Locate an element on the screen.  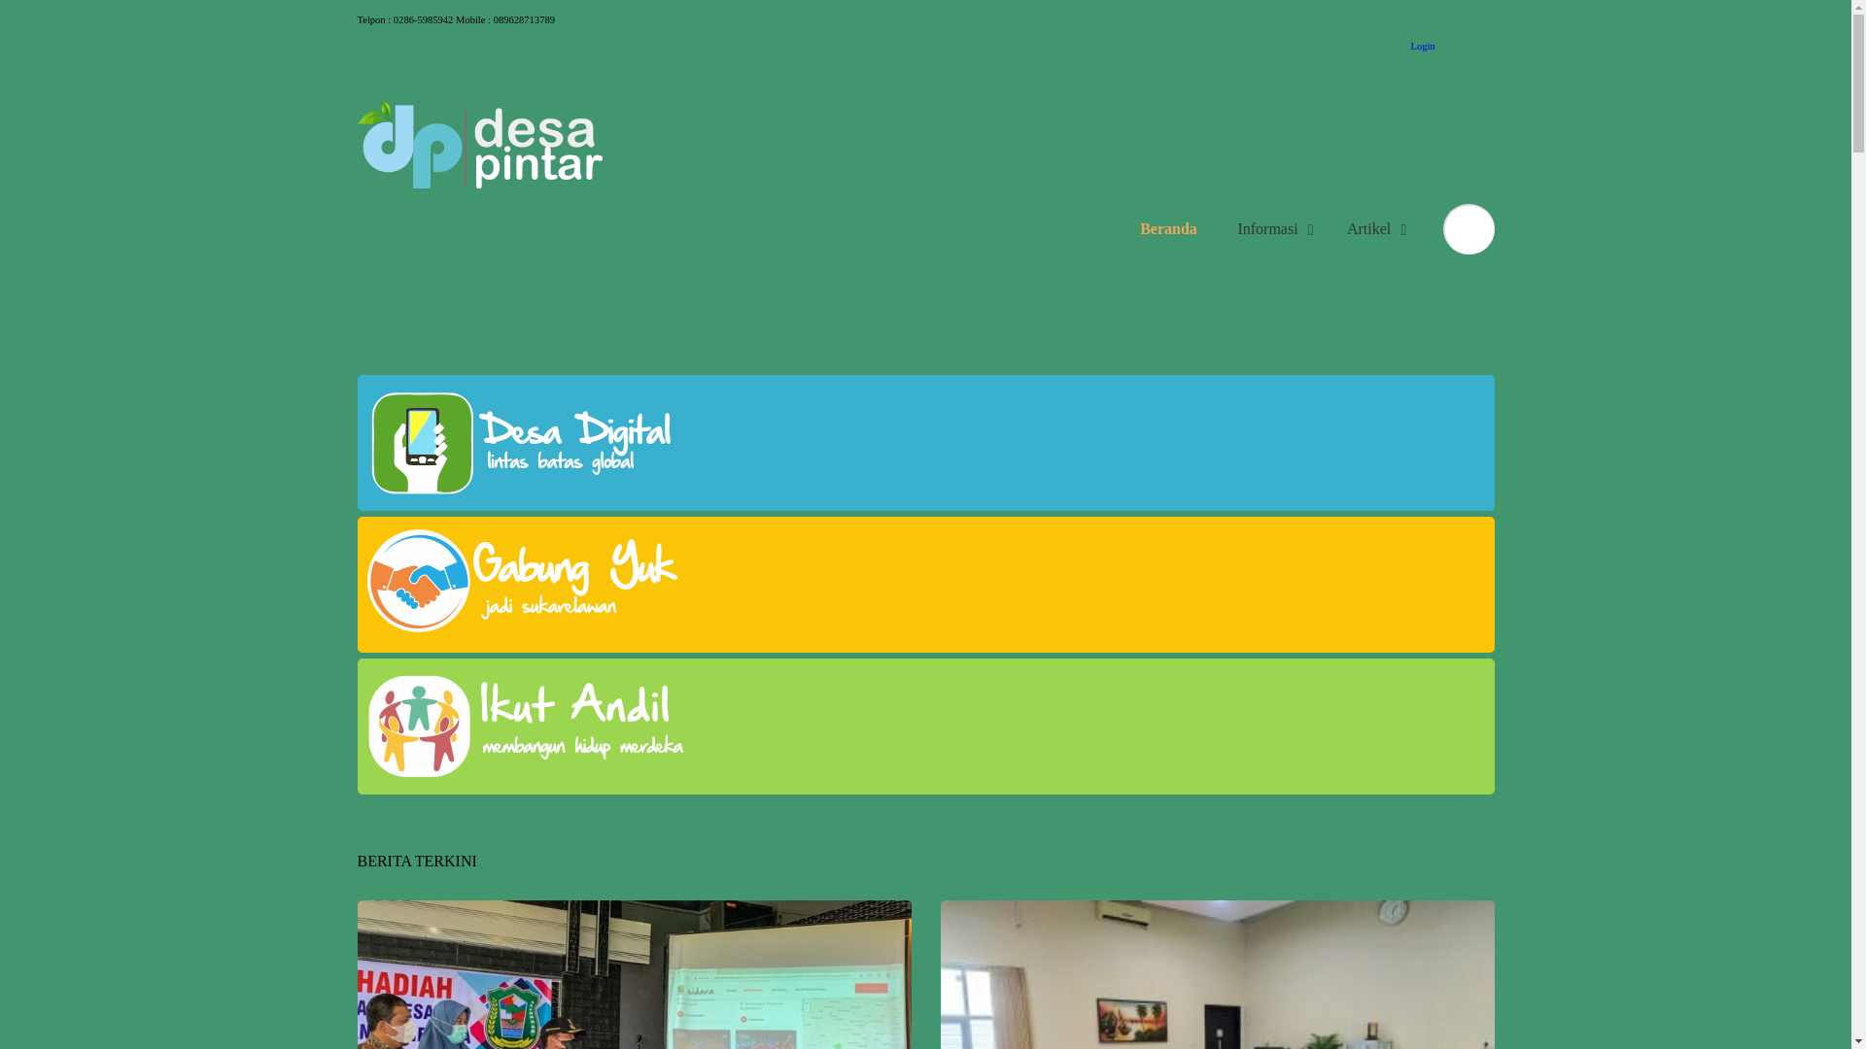
Artikel is located at coordinates (1373, 229).